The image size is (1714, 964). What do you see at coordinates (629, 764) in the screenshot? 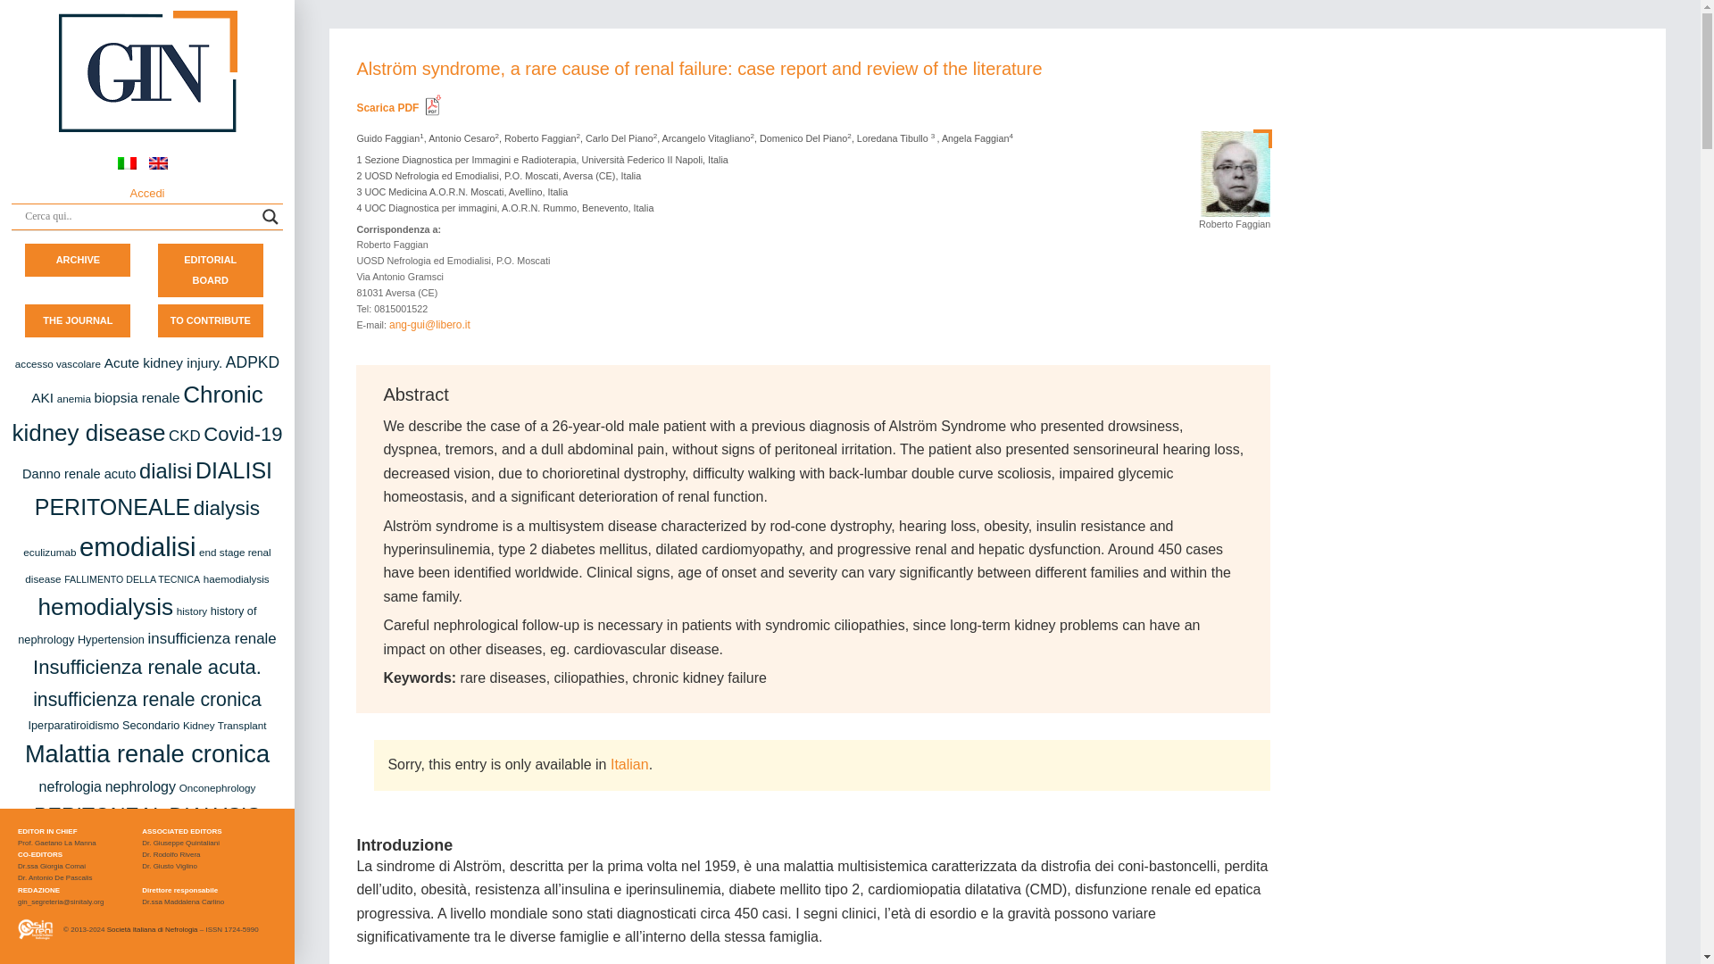
I see `Italiano` at bounding box center [629, 764].